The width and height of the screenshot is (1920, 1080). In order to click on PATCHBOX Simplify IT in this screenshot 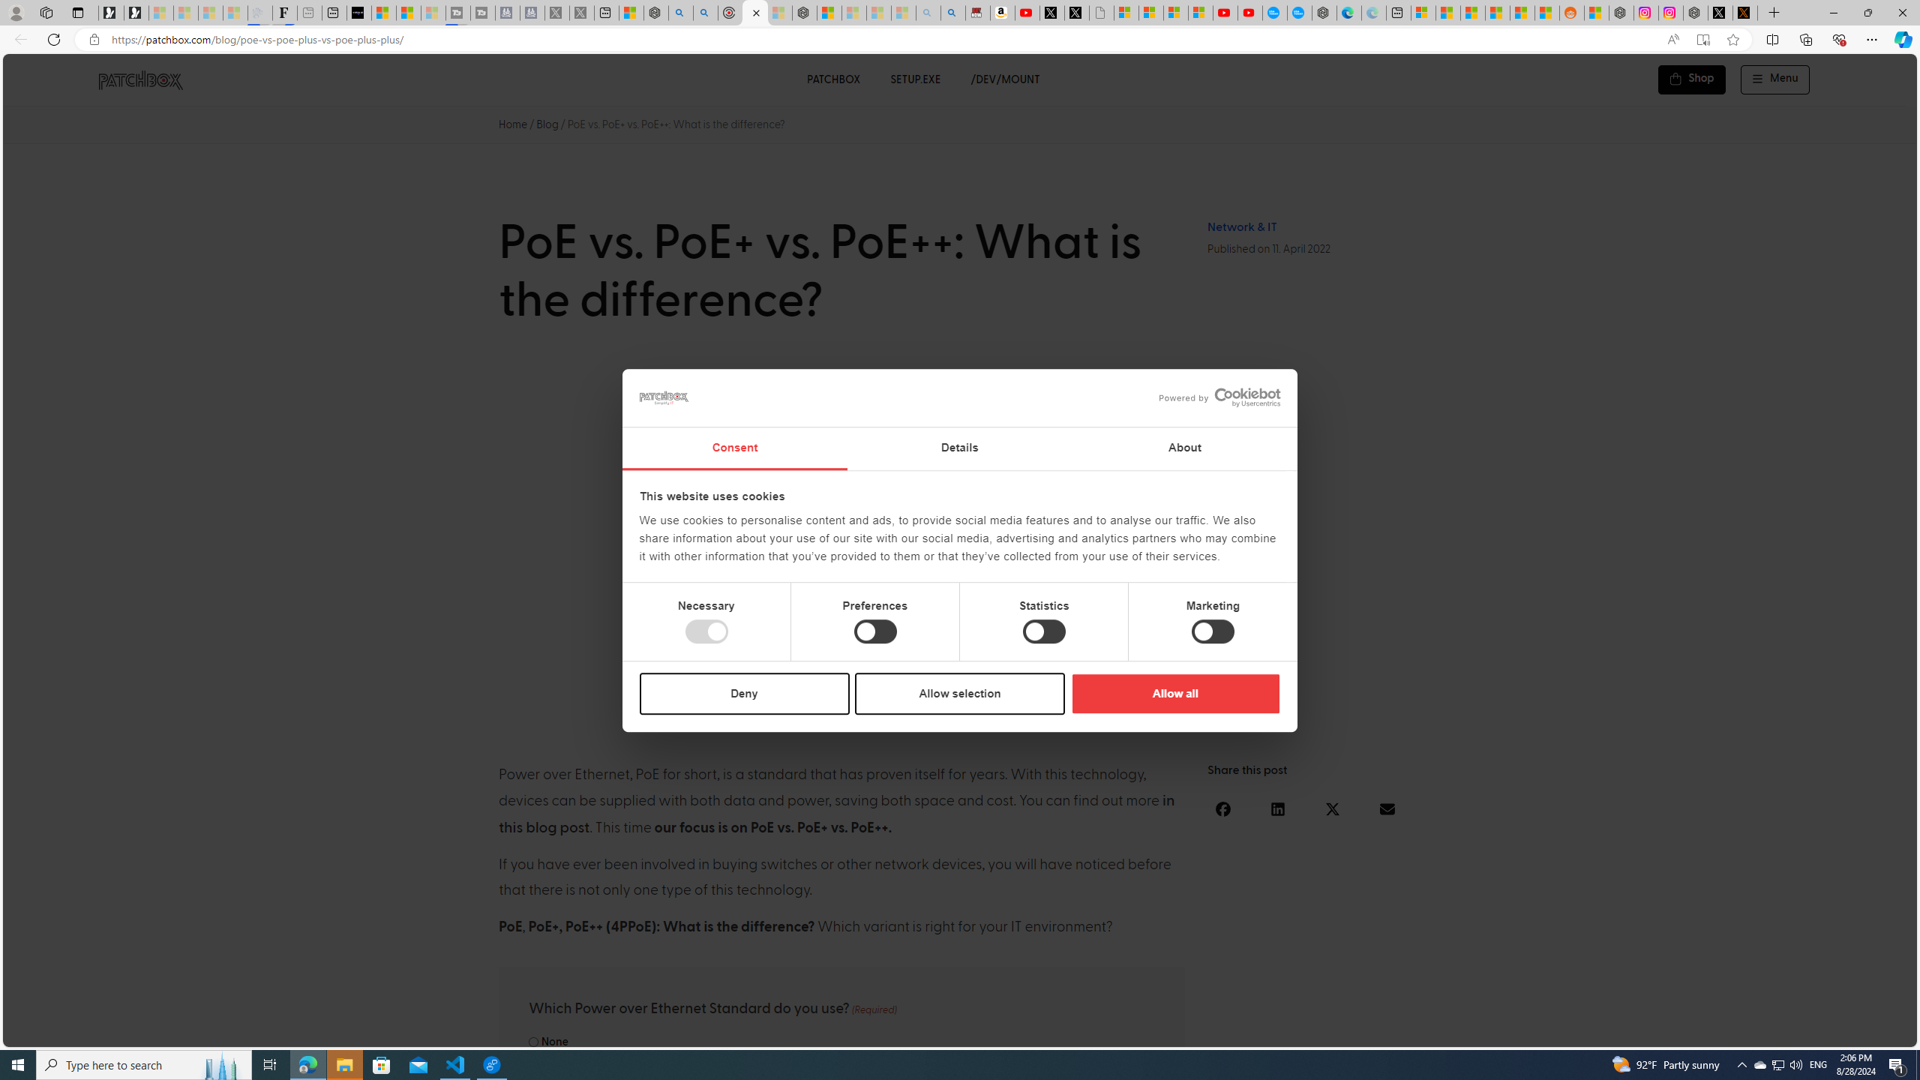, I will do `click(150, 79)`.